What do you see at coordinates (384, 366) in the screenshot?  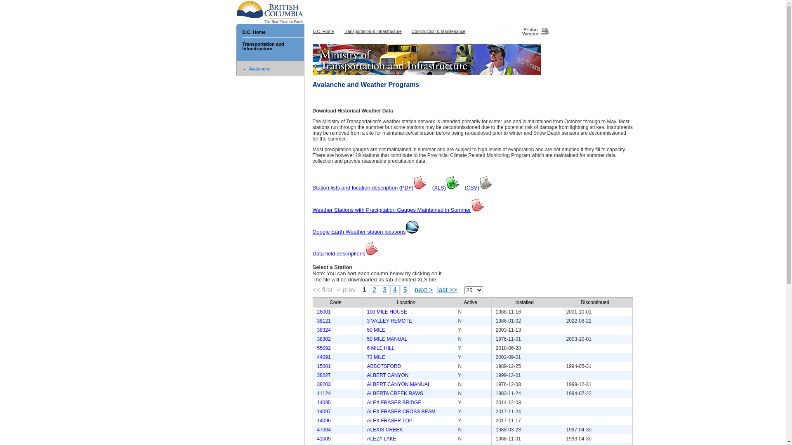 I see `ABBOTSFORD` at bounding box center [384, 366].